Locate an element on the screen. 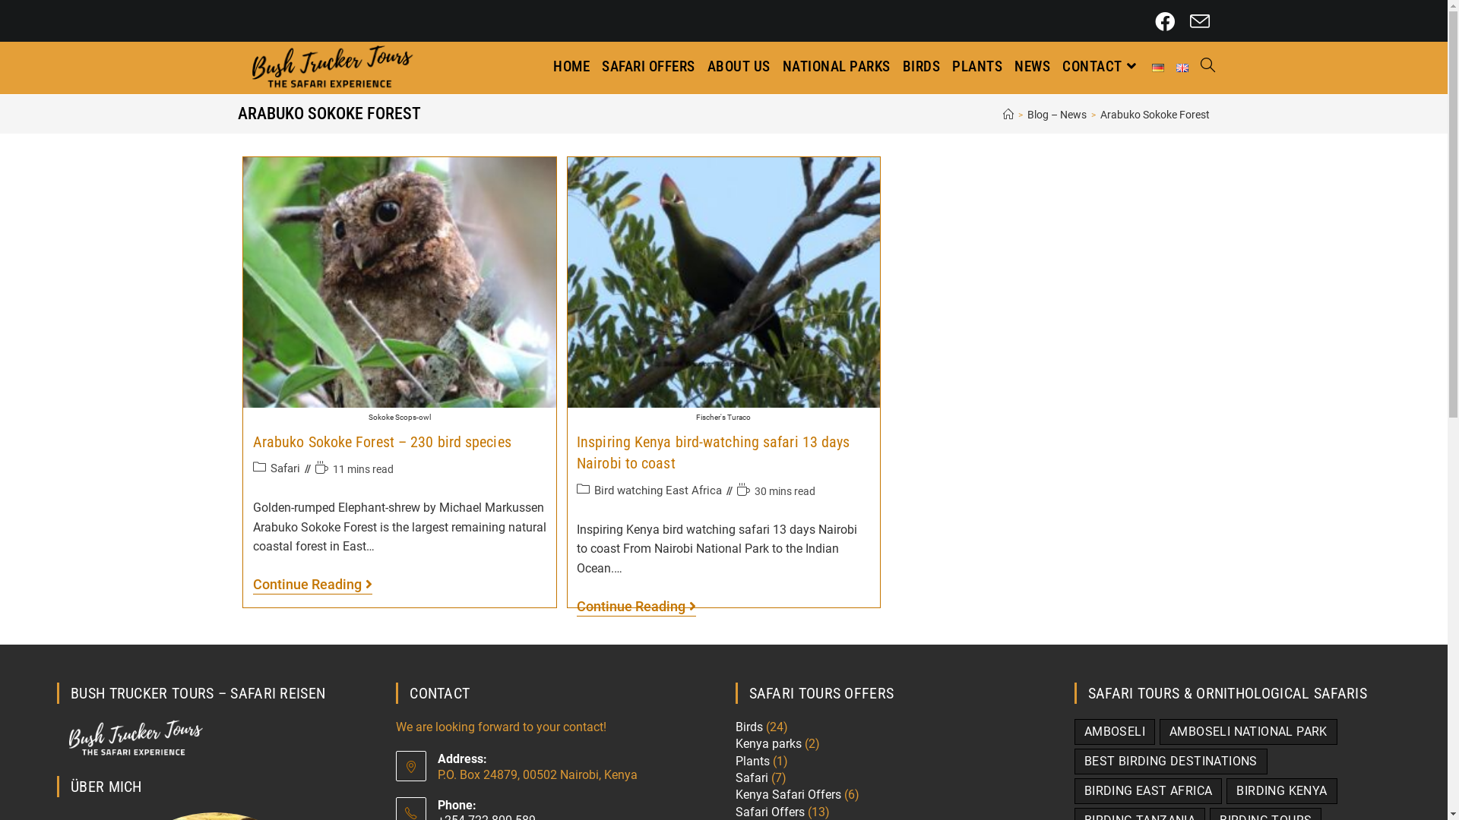  Bird watching East Africa is located at coordinates (658, 490).